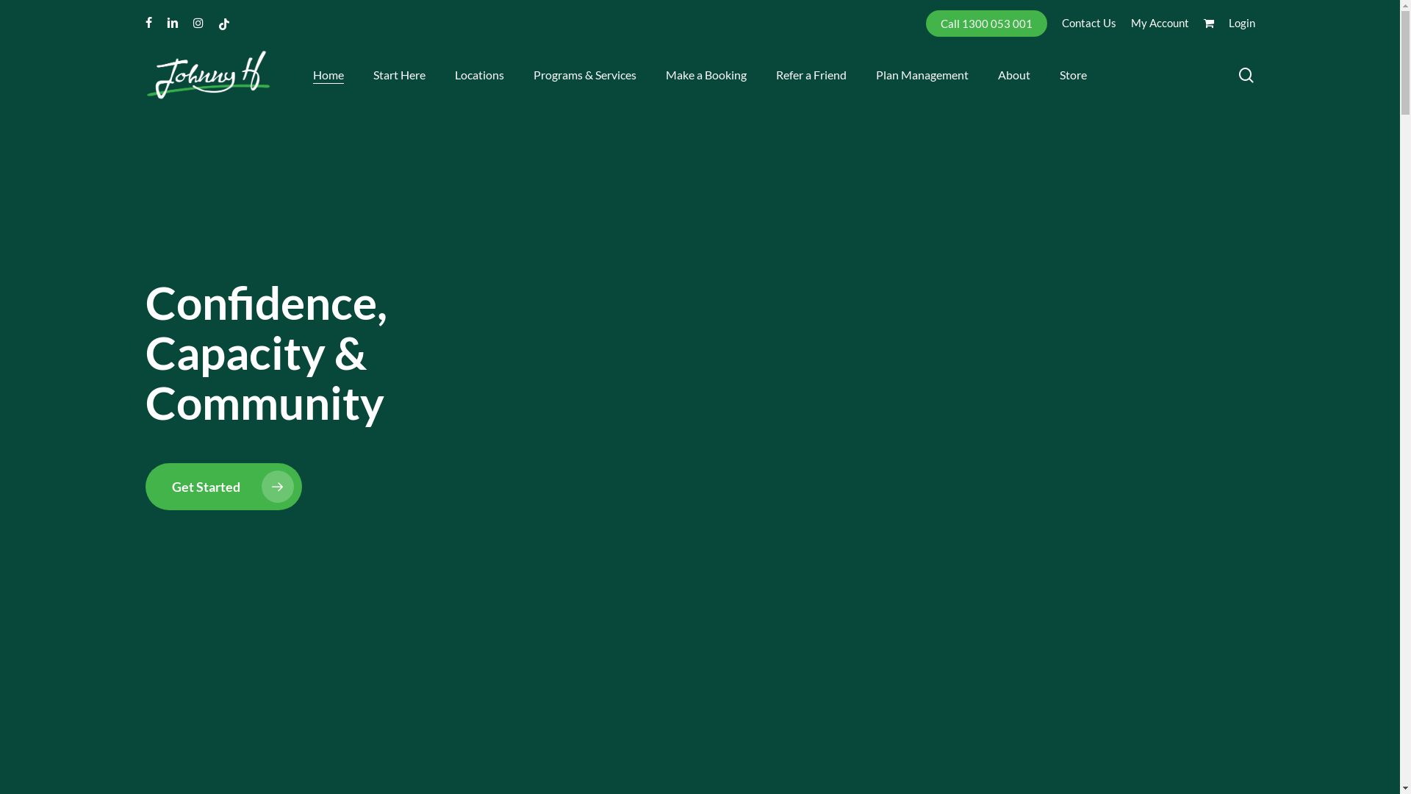 The image size is (1411, 794). What do you see at coordinates (400, 75) in the screenshot?
I see `Start Here` at bounding box center [400, 75].